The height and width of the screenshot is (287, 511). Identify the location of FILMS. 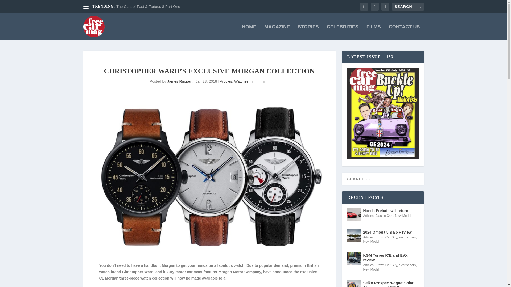
(373, 32).